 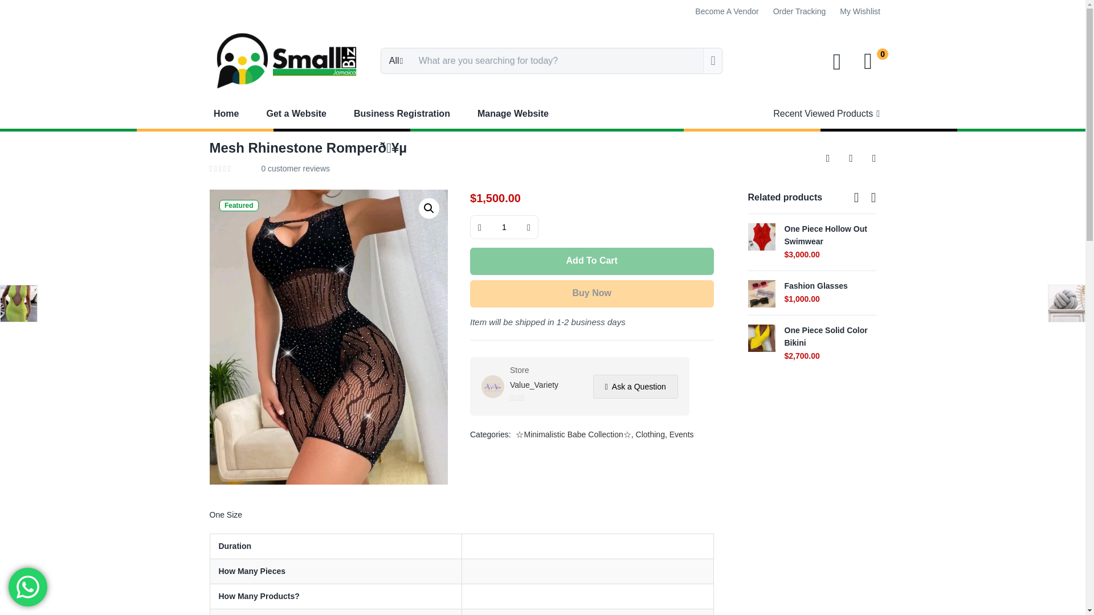 I want to click on My Wishlist, so click(x=860, y=11).